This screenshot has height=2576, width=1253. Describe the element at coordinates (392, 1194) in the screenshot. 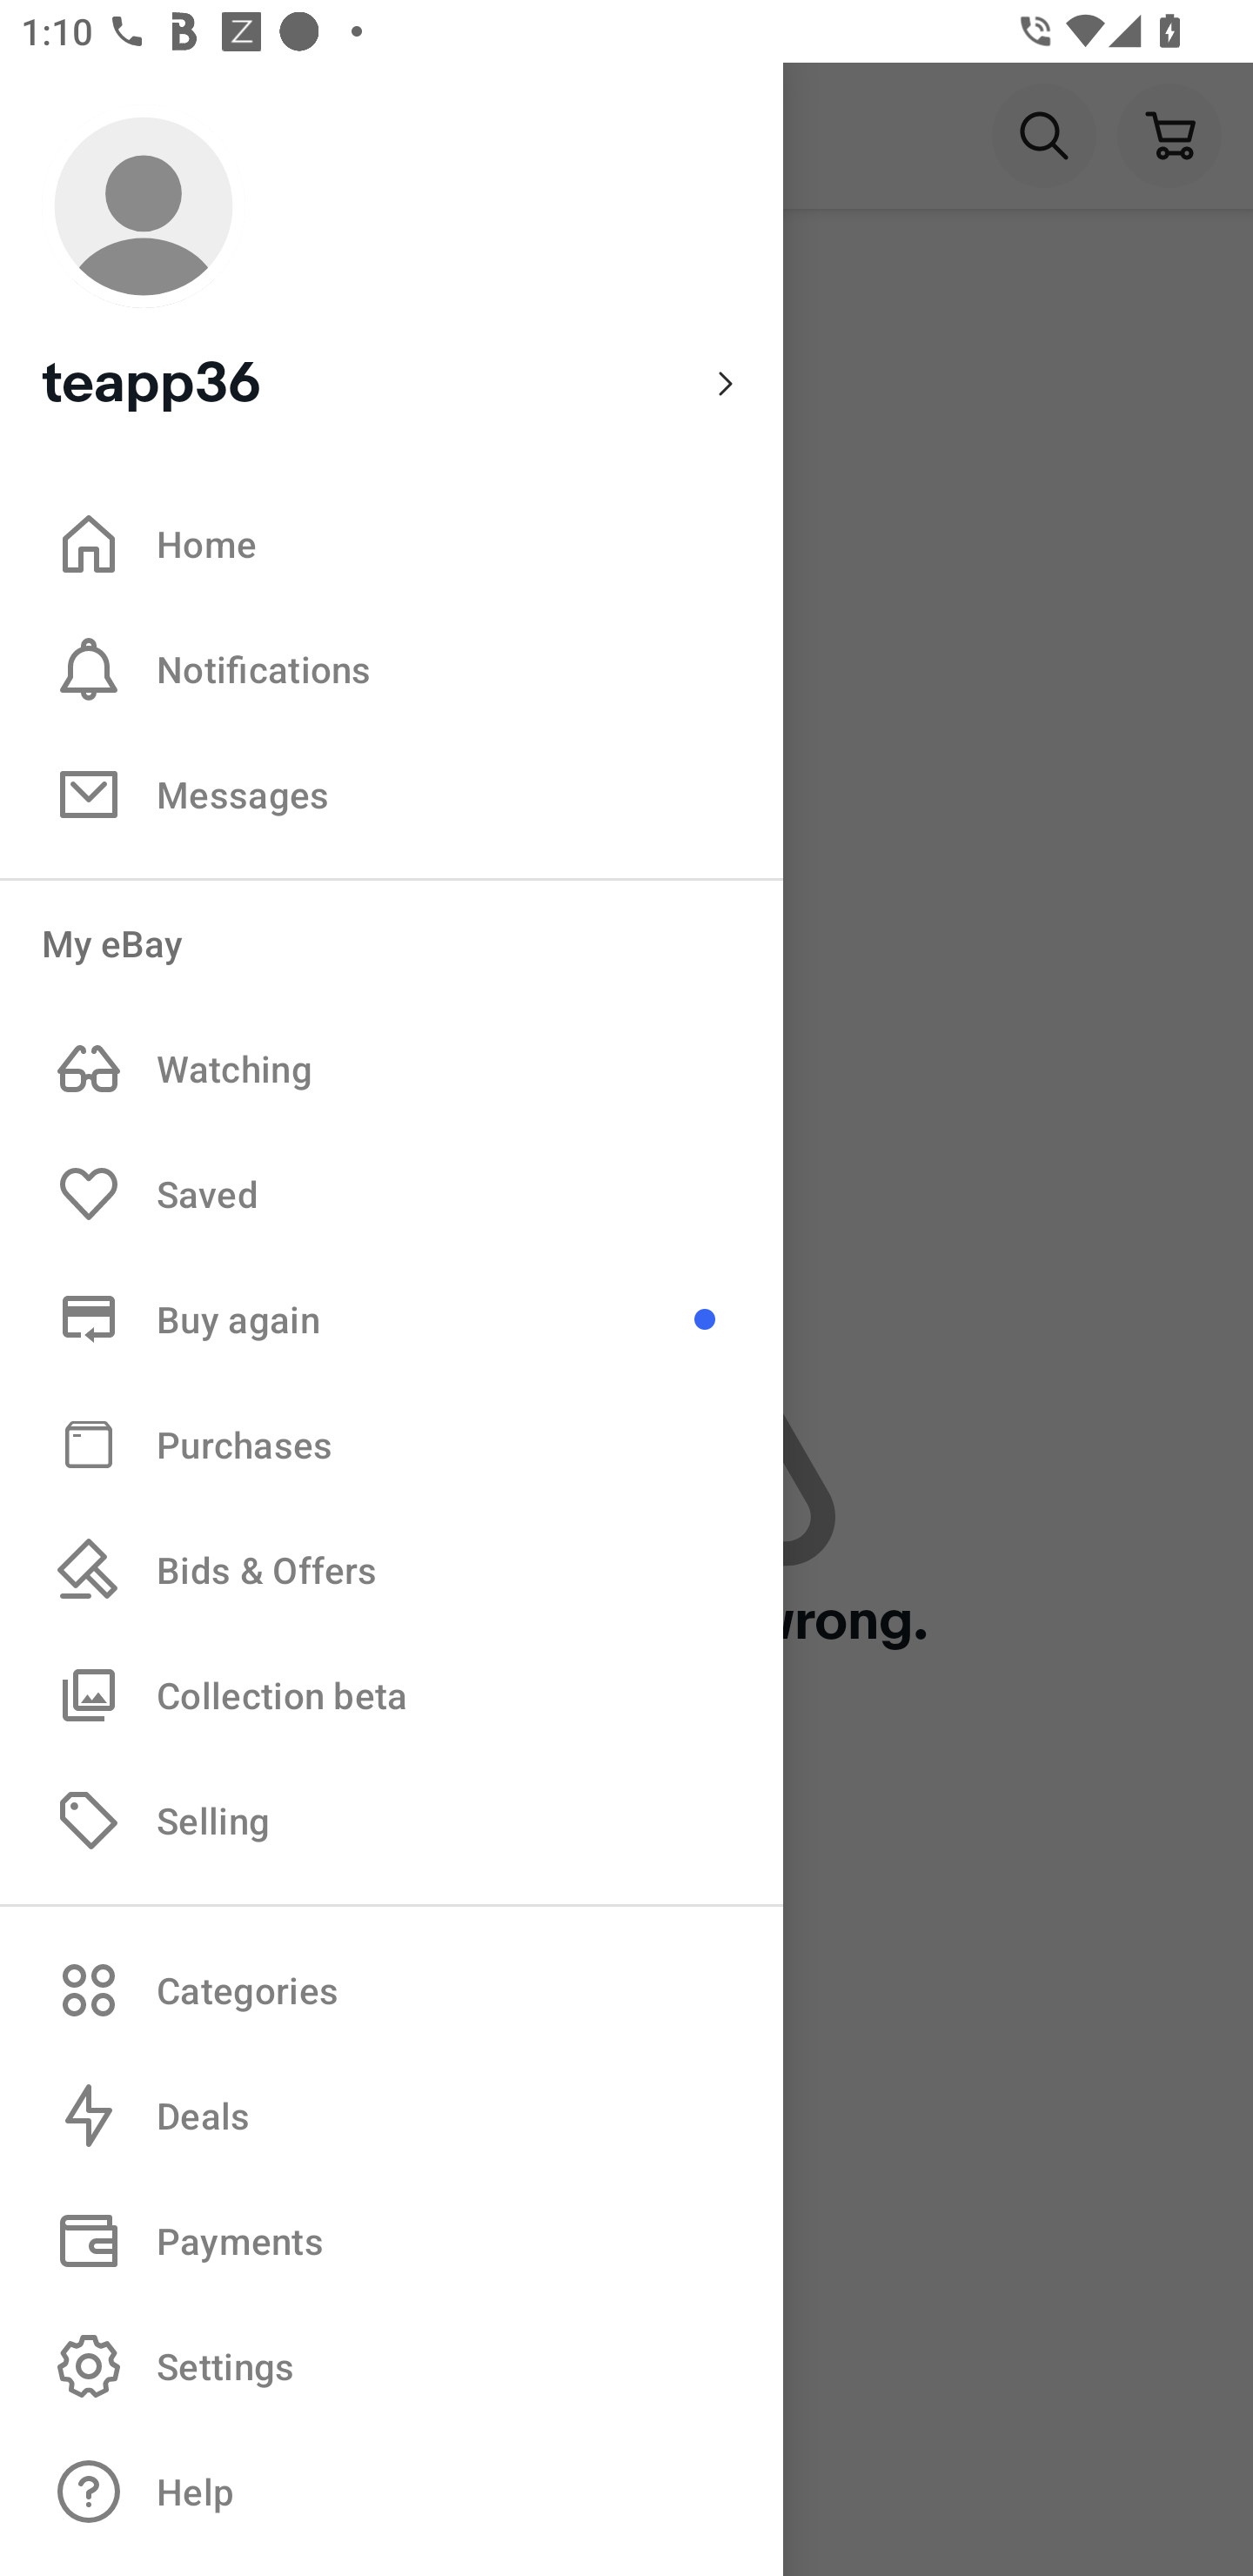

I see `Saved` at that location.